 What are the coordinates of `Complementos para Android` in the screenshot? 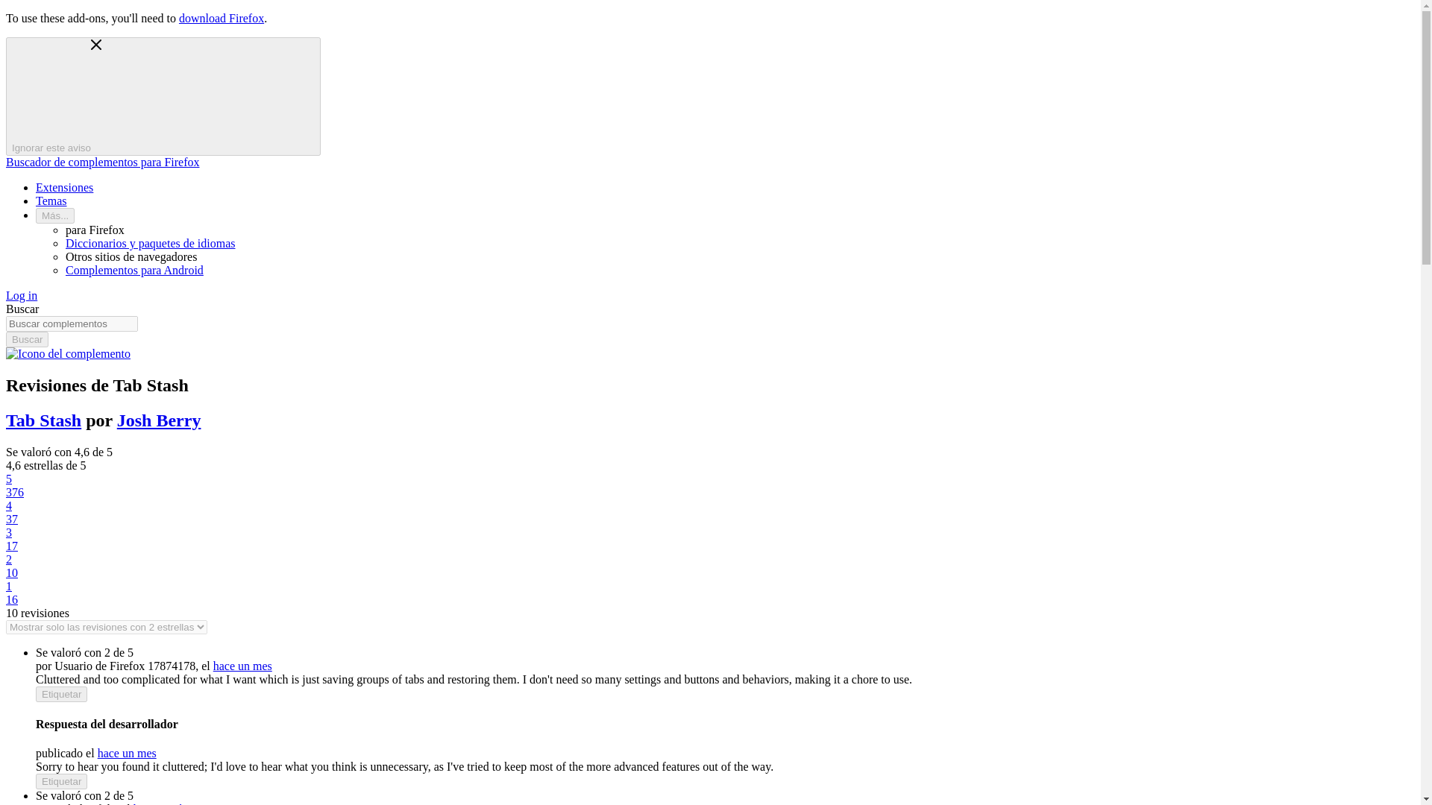 It's located at (134, 270).